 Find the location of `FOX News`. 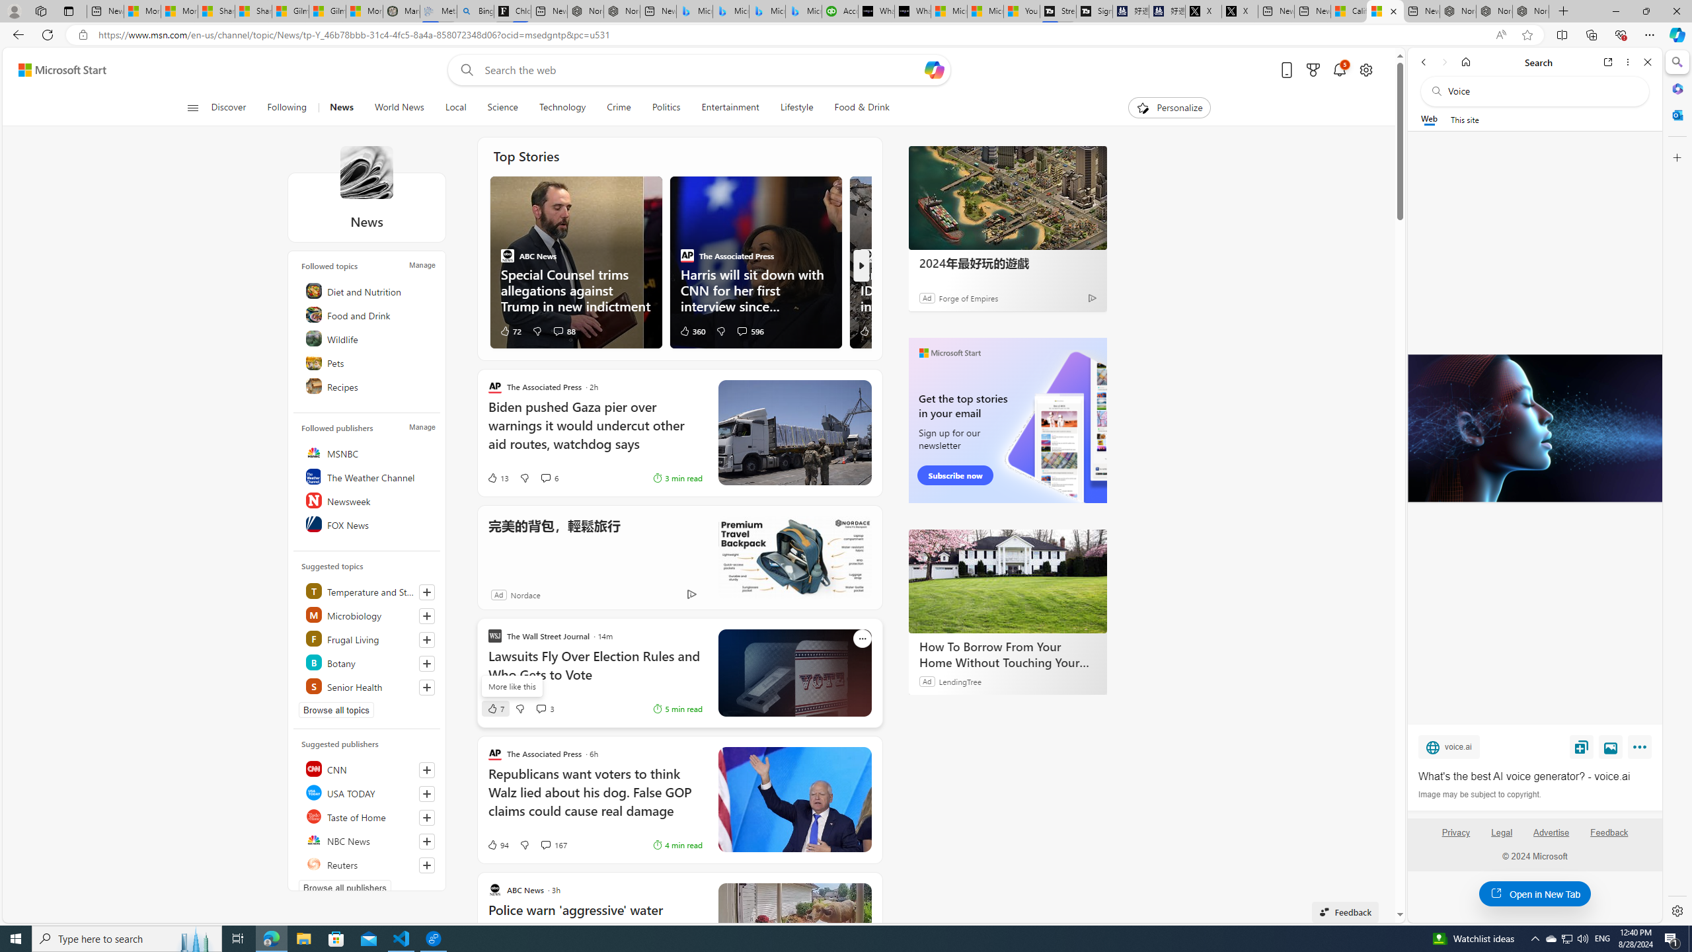

FOX News is located at coordinates (369, 524).